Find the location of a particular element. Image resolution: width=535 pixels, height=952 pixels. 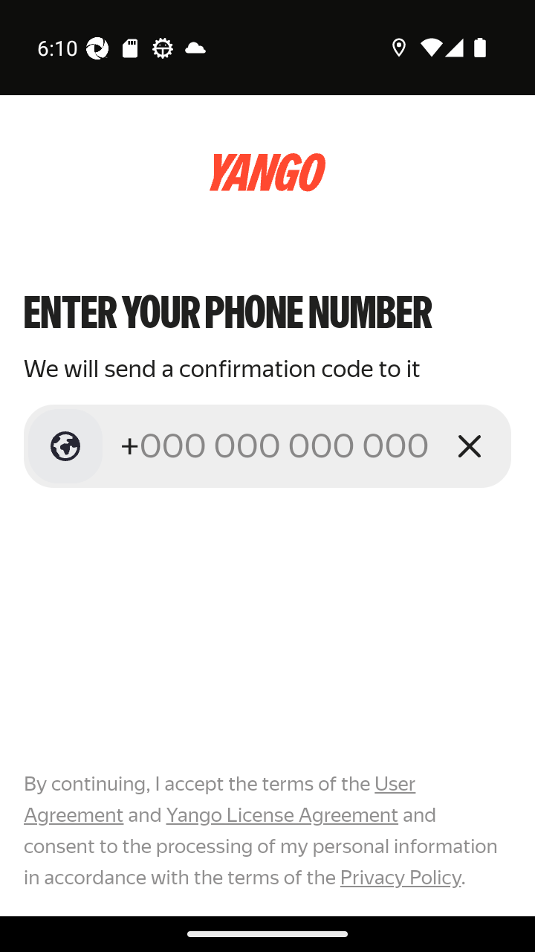

logo is located at coordinates (267, 173).